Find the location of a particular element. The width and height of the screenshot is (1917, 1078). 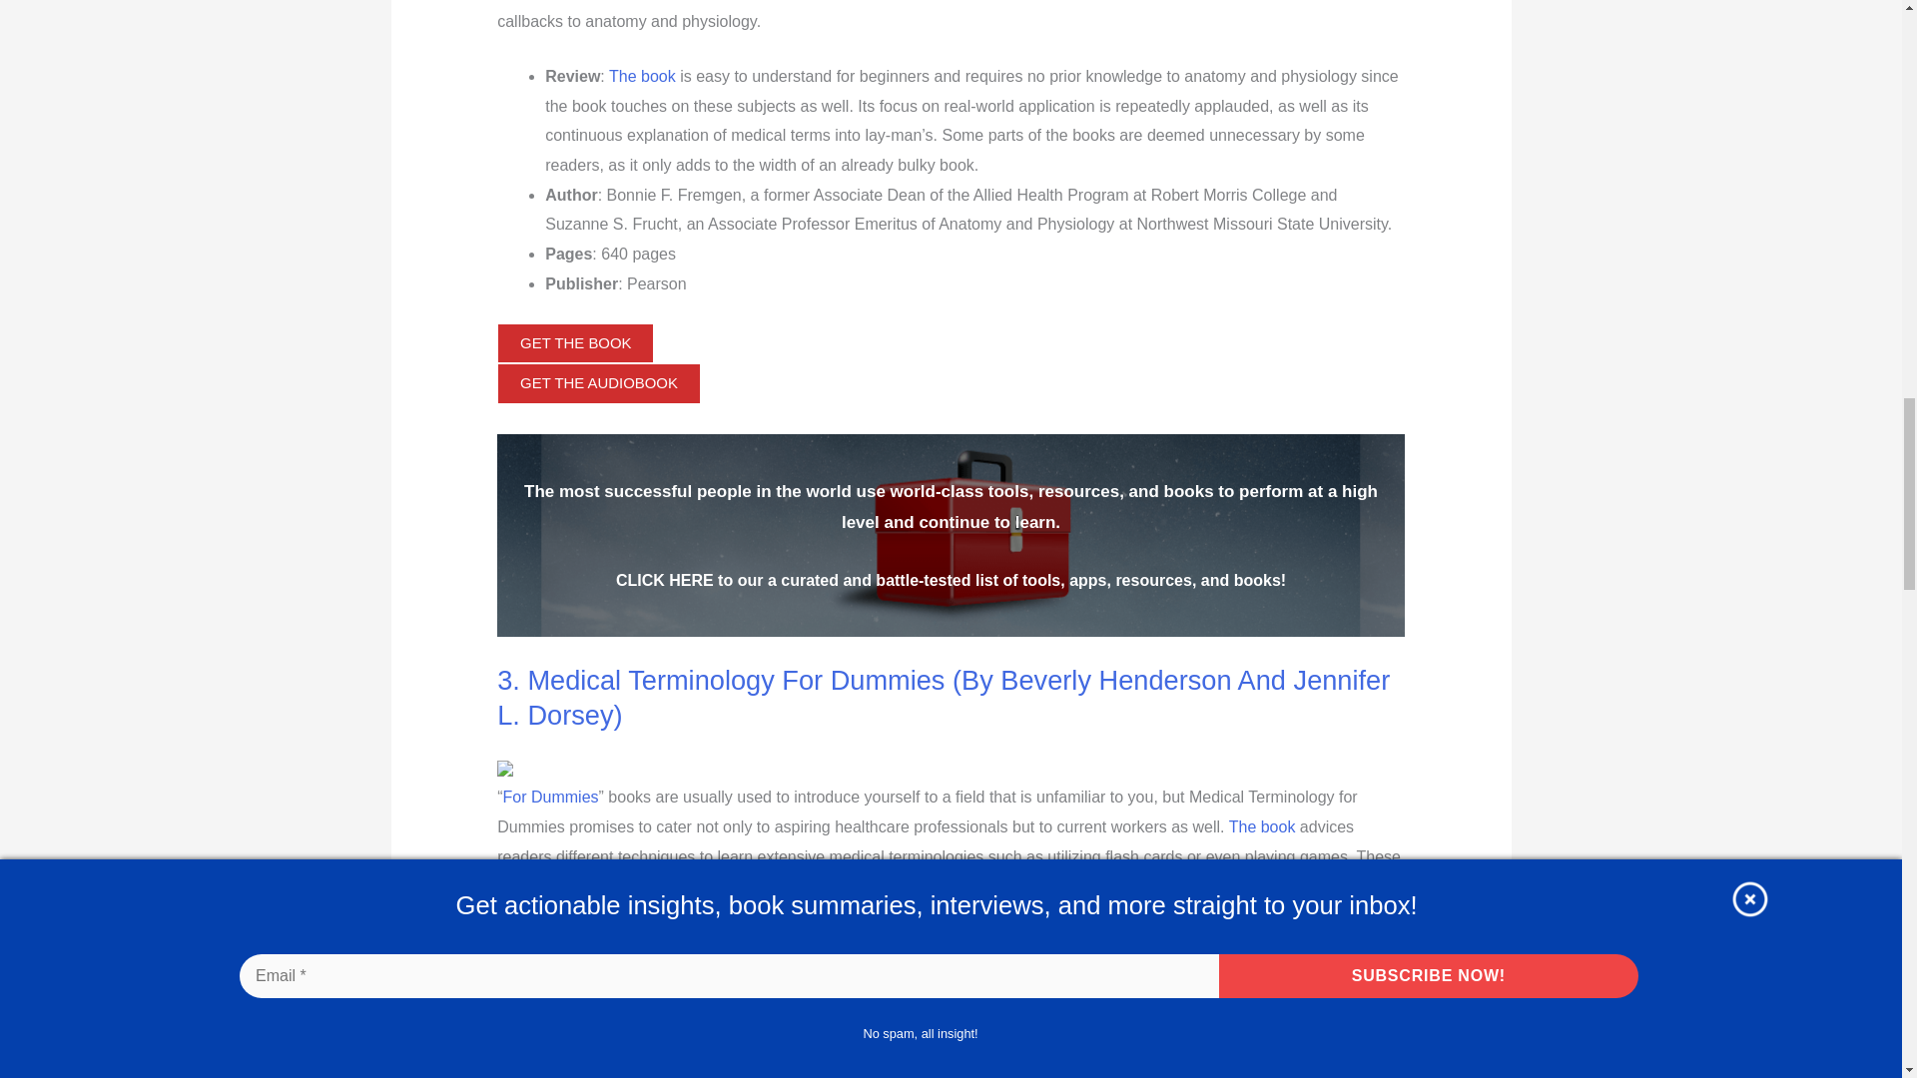

The book is located at coordinates (643, 1030).